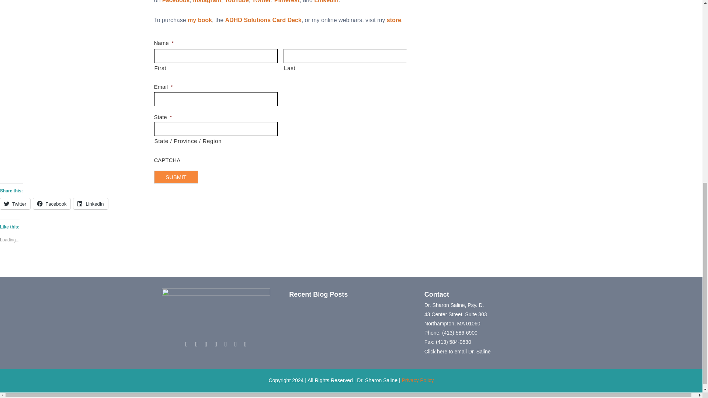 The width and height of the screenshot is (708, 398). I want to click on Facebook, so click(176, 1).